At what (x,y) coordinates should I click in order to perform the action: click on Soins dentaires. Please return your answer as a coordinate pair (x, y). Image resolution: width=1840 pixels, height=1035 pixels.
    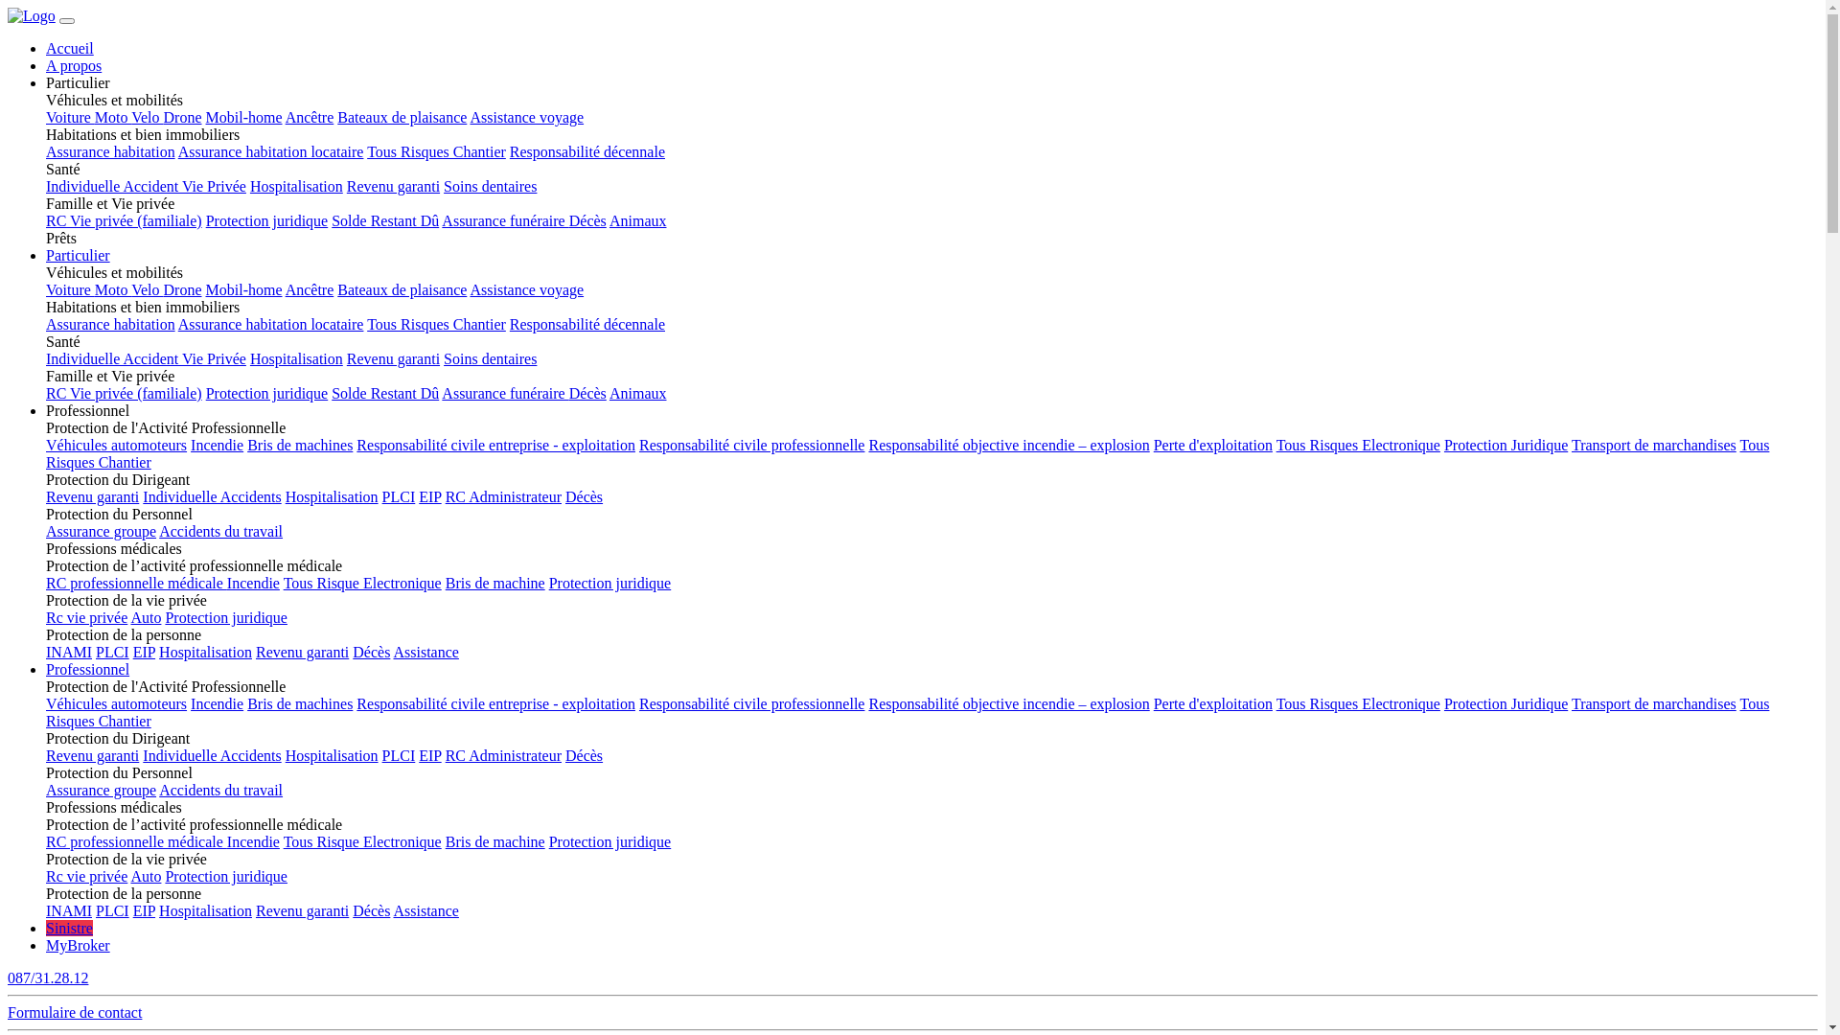
    Looking at the image, I should click on (491, 186).